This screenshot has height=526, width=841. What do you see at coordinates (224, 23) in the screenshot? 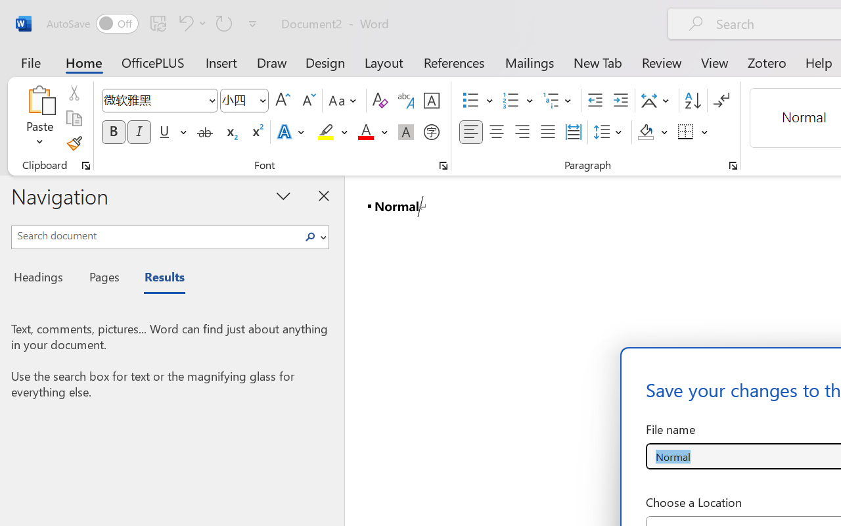
I see `Repeat Style` at bounding box center [224, 23].